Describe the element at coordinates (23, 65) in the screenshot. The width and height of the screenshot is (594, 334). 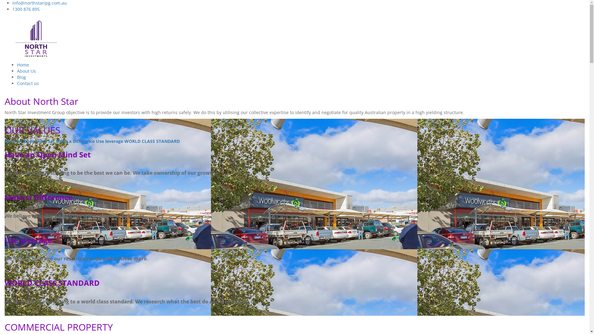
I see `Home` at that location.